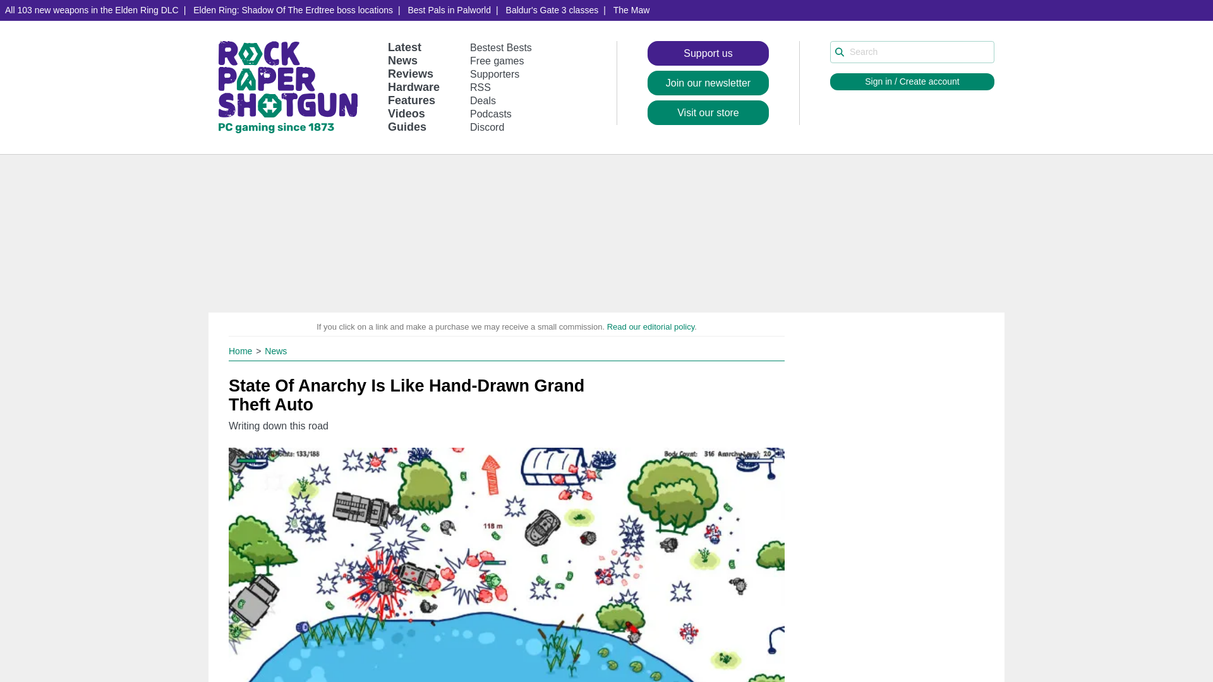  I want to click on News, so click(275, 350).